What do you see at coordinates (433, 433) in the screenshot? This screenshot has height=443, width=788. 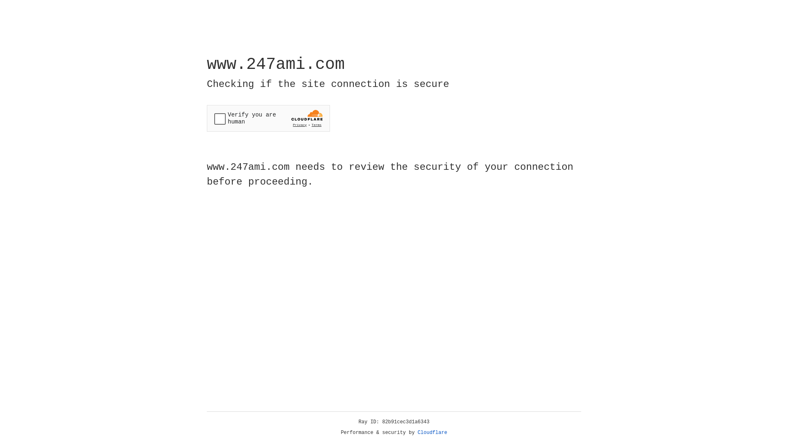 I see `Cloudflare` at bounding box center [433, 433].